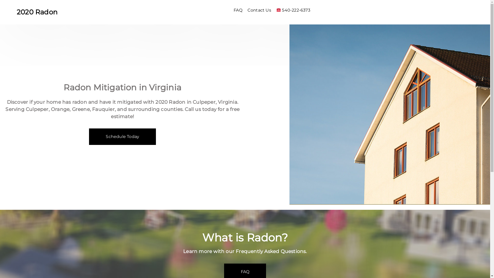 The height and width of the screenshot is (278, 494). Describe the element at coordinates (122, 137) in the screenshot. I see `Schedule Today` at that location.